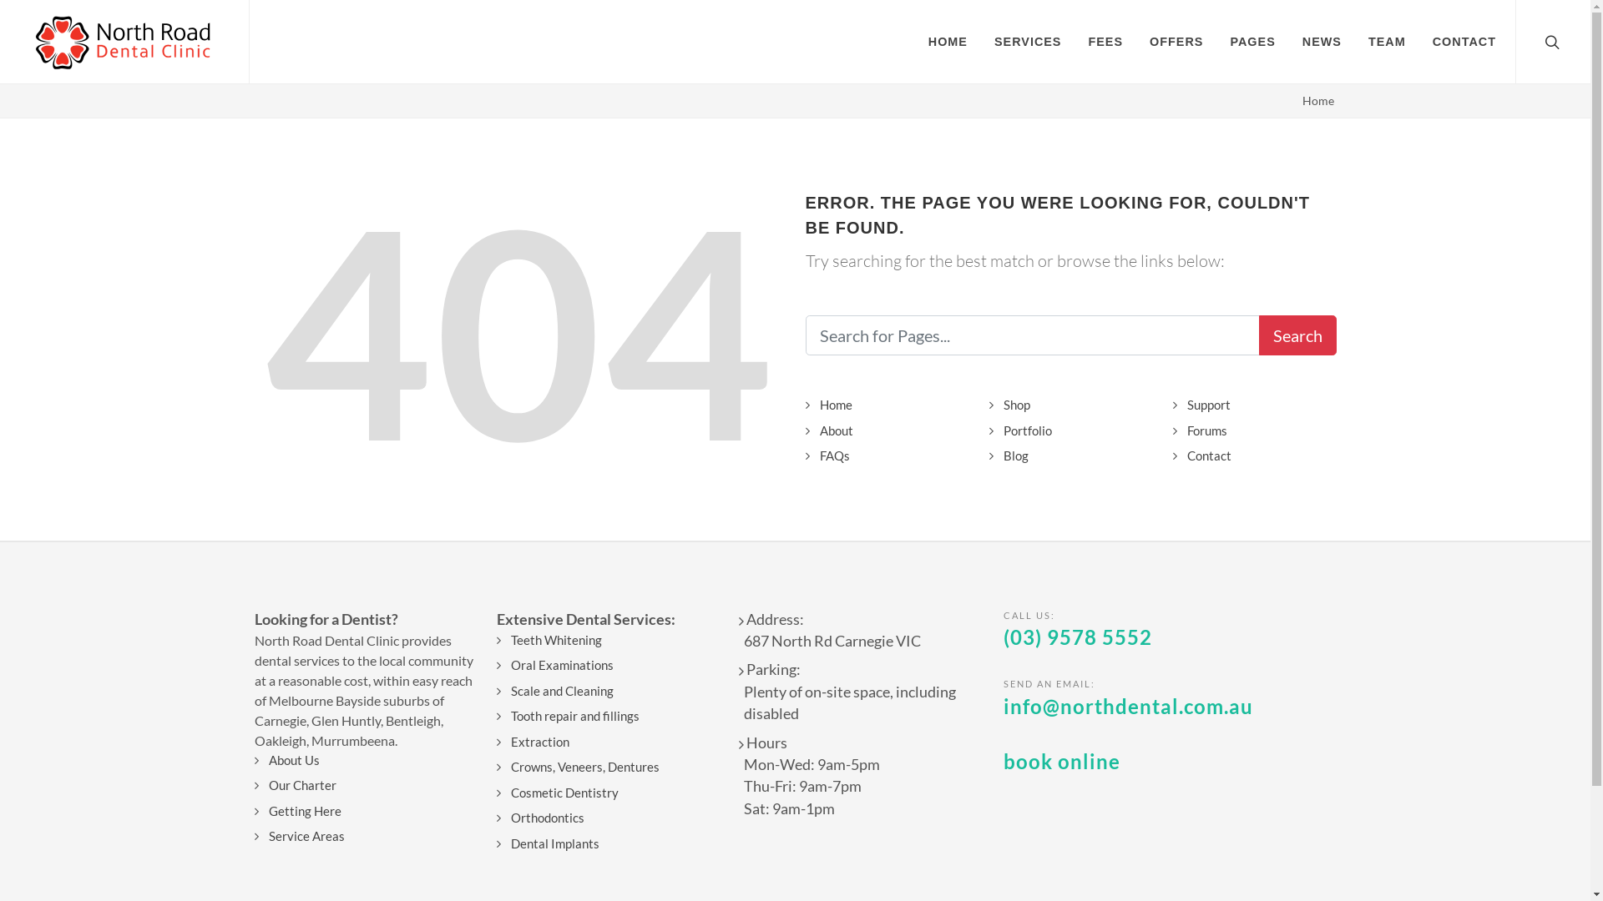 The width and height of the screenshot is (1603, 901). I want to click on Crowns, Veneers, Dentures, so click(581, 768).